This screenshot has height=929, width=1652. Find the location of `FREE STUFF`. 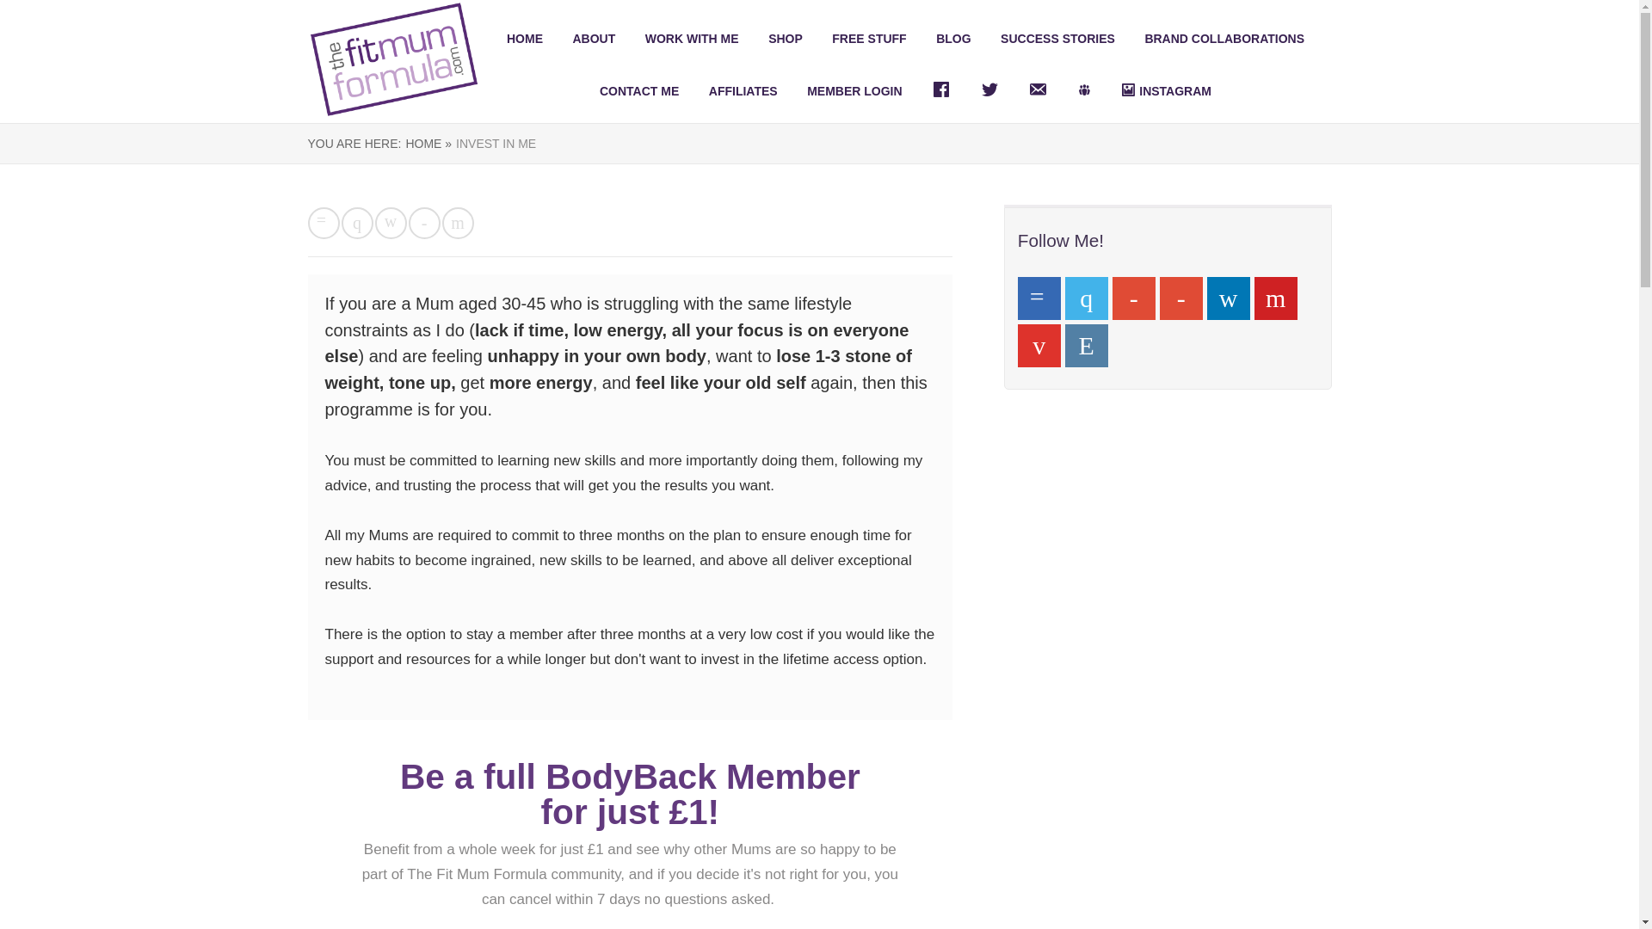

FREE STUFF is located at coordinates (869, 38).